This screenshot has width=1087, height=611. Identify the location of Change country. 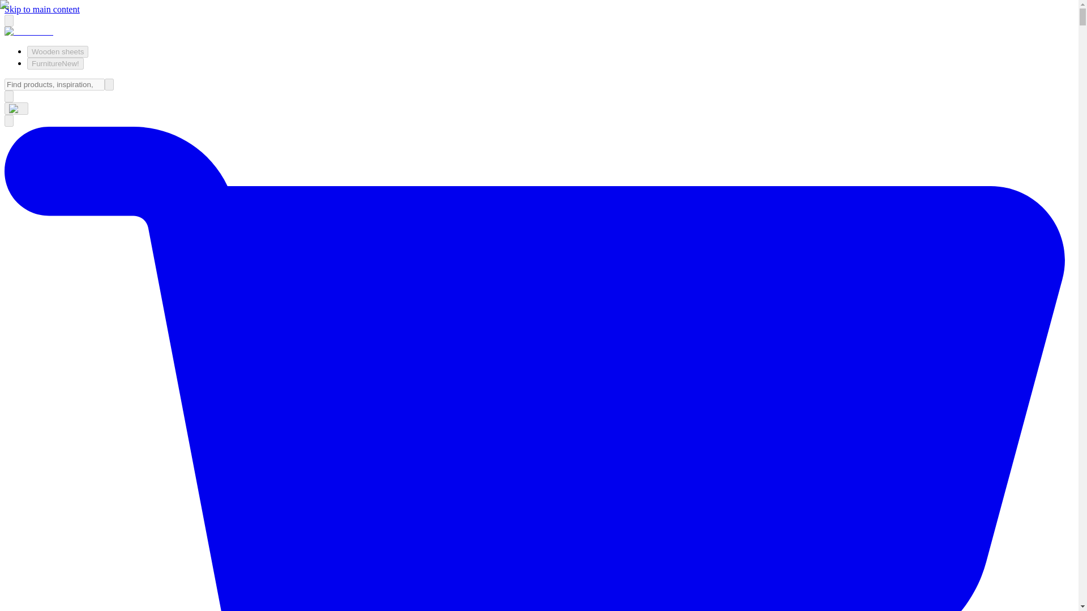
(16, 109).